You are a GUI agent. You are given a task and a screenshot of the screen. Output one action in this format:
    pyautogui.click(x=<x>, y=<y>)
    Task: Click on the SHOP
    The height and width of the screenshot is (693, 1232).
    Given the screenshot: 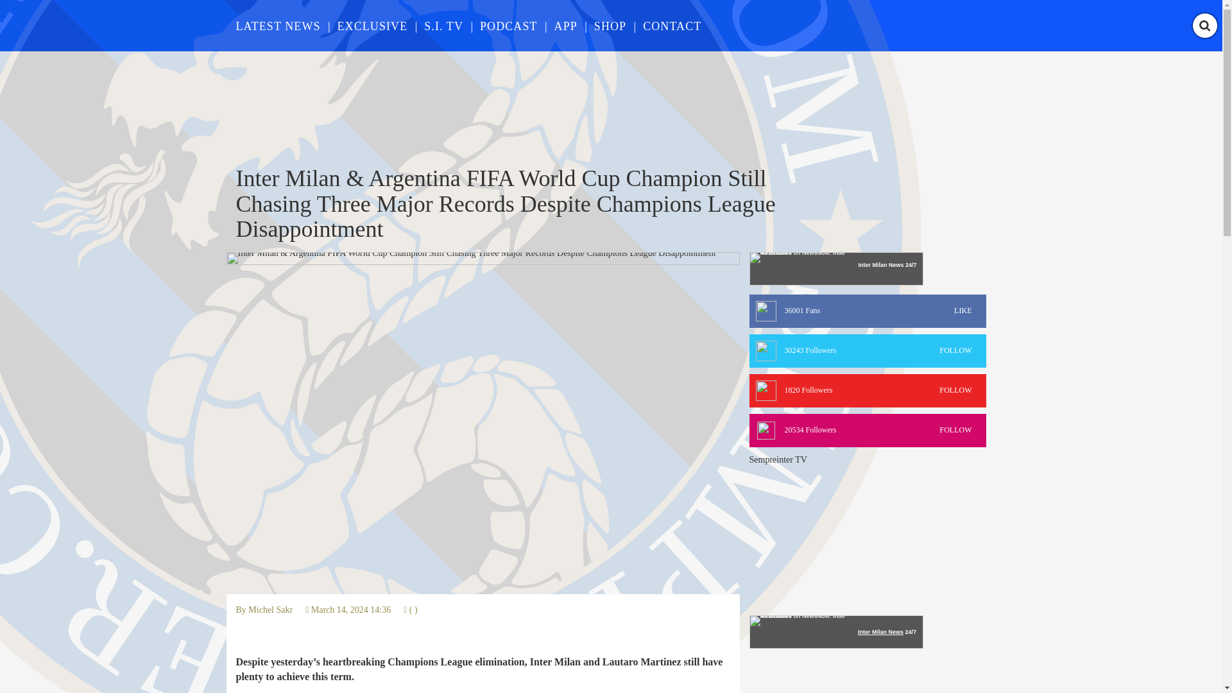 What is the action you would take?
    pyautogui.click(x=610, y=26)
    